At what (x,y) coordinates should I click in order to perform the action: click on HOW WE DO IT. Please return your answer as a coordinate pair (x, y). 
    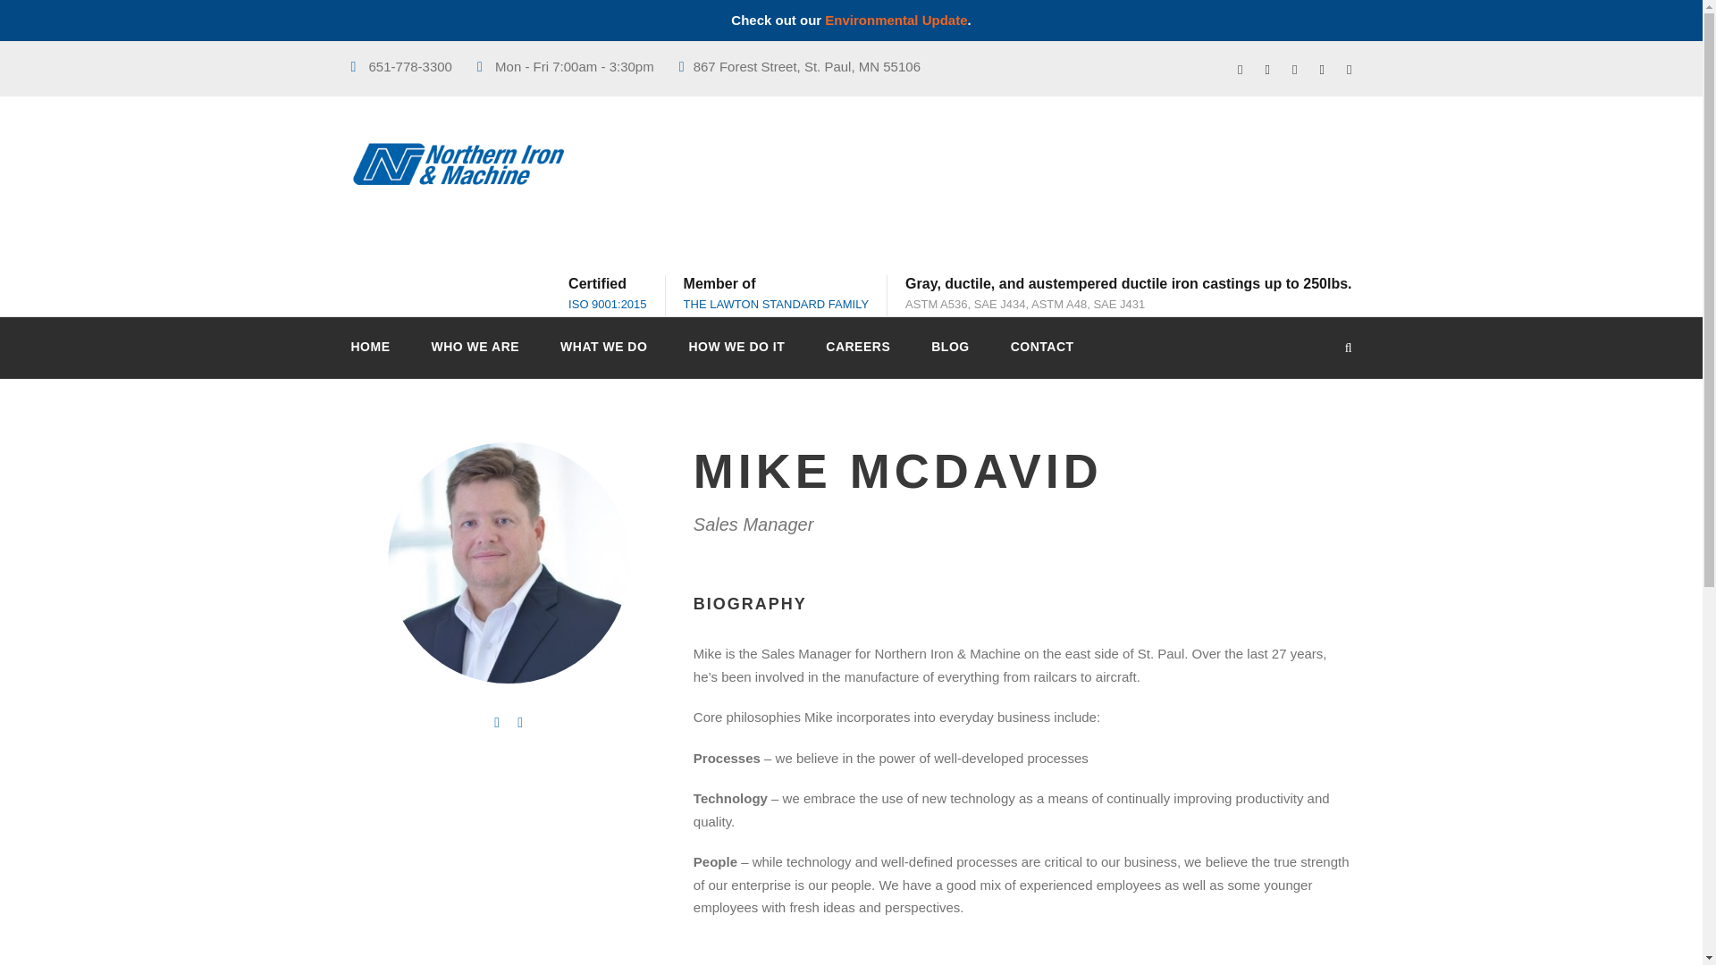
    Looking at the image, I should click on (736, 357).